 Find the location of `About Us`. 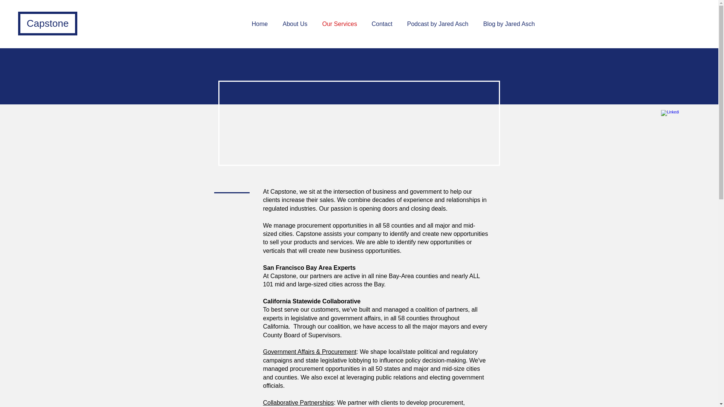

About Us is located at coordinates (296, 24).